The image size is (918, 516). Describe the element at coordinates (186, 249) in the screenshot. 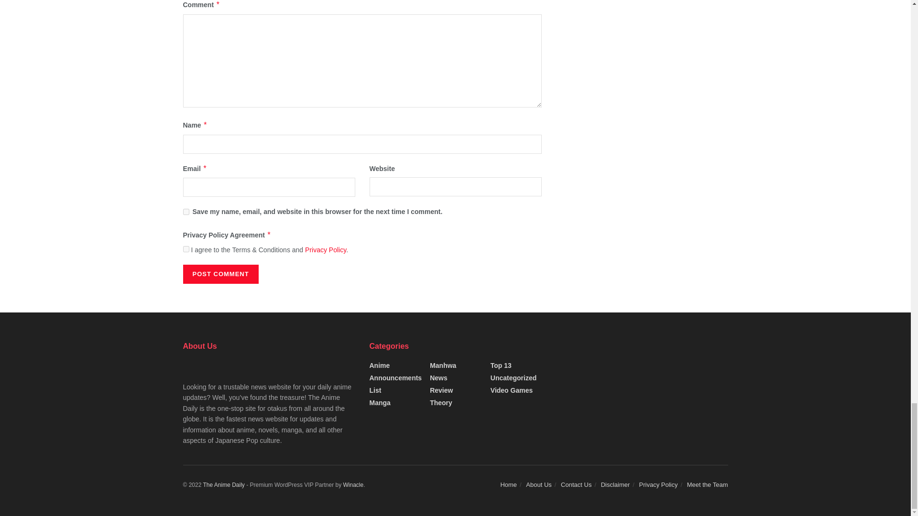

I see `on` at that location.